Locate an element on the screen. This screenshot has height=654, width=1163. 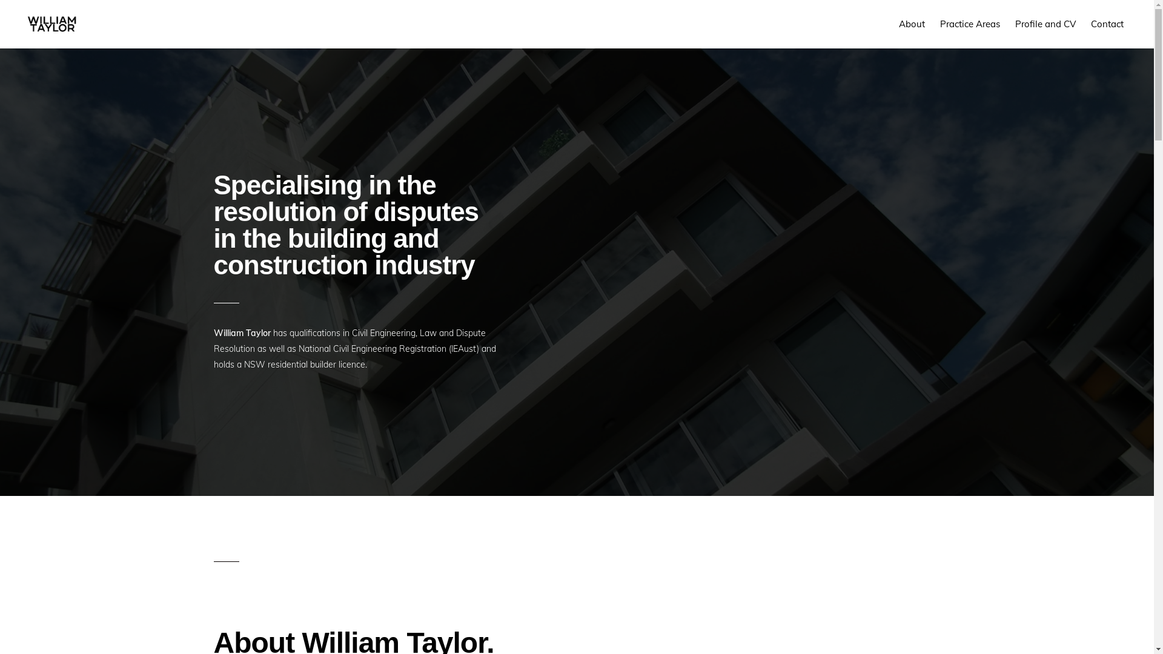
Profile and CV is located at coordinates (1045, 24).